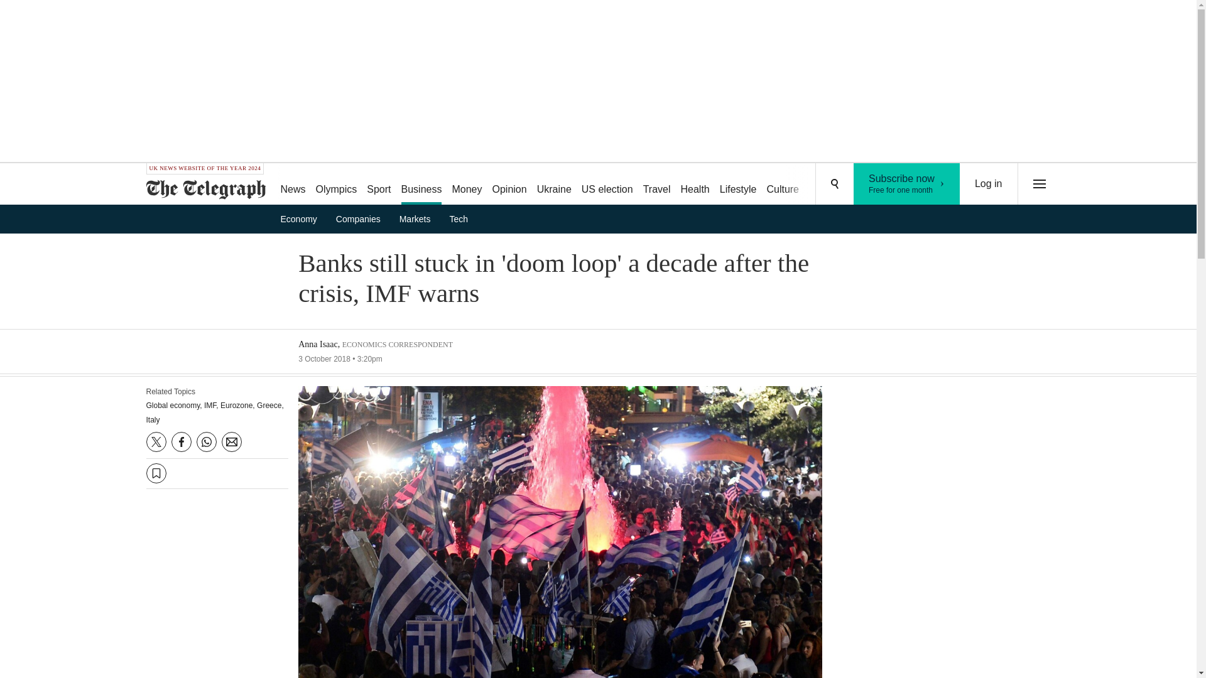 Image resolution: width=1206 pixels, height=678 pixels. Describe the element at coordinates (656, 185) in the screenshot. I see `Travel` at that location.